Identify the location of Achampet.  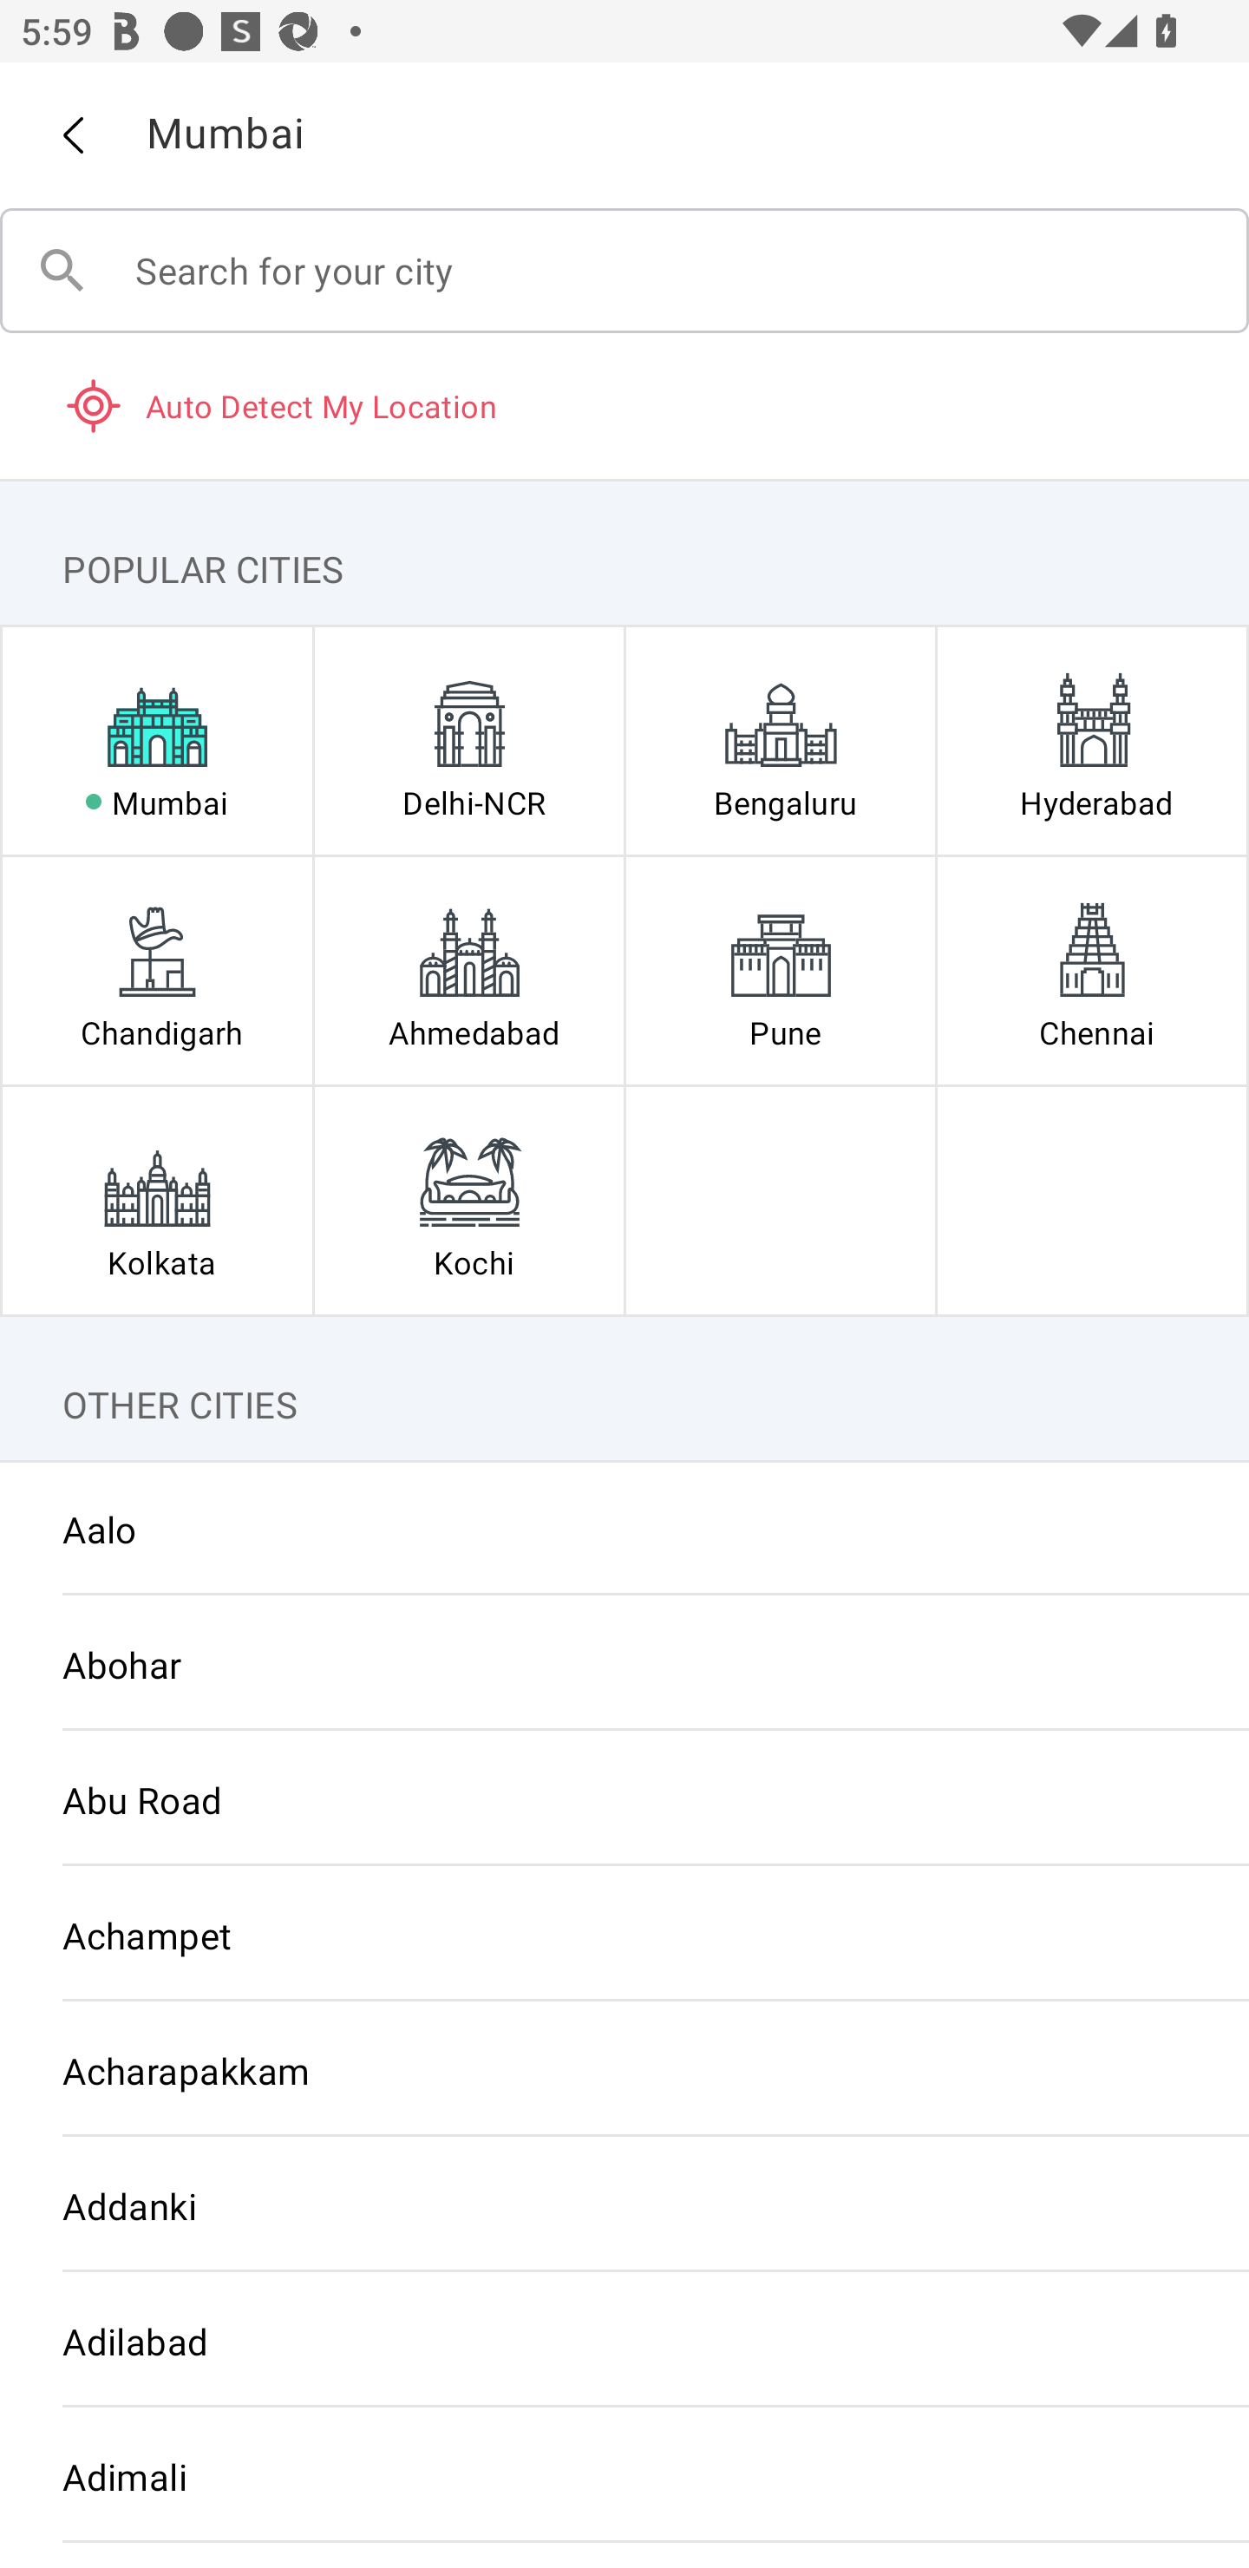
(624, 1935).